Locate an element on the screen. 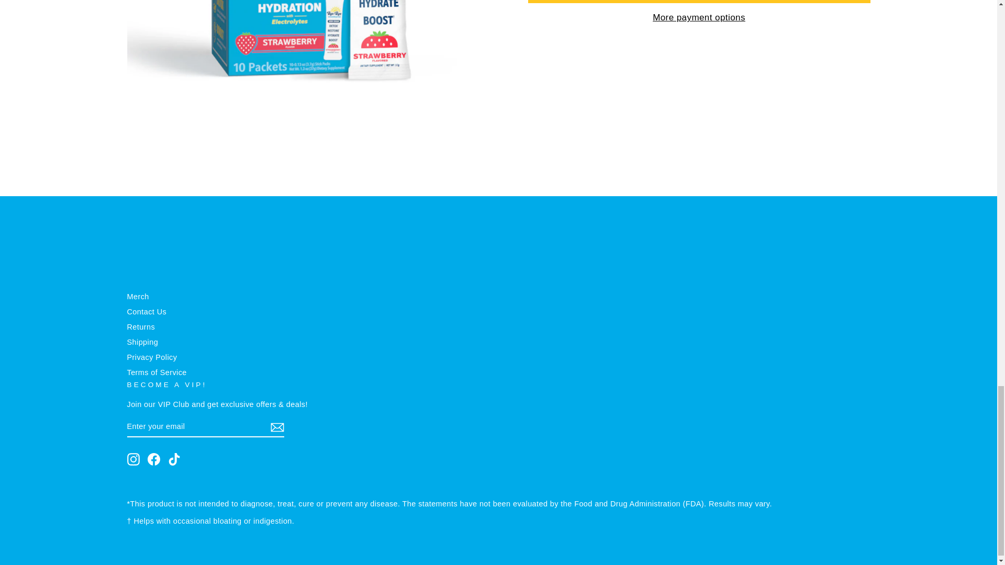 Image resolution: width=1005 pixels, height=565 pixels. instagram is located at coordinates (133, 459).